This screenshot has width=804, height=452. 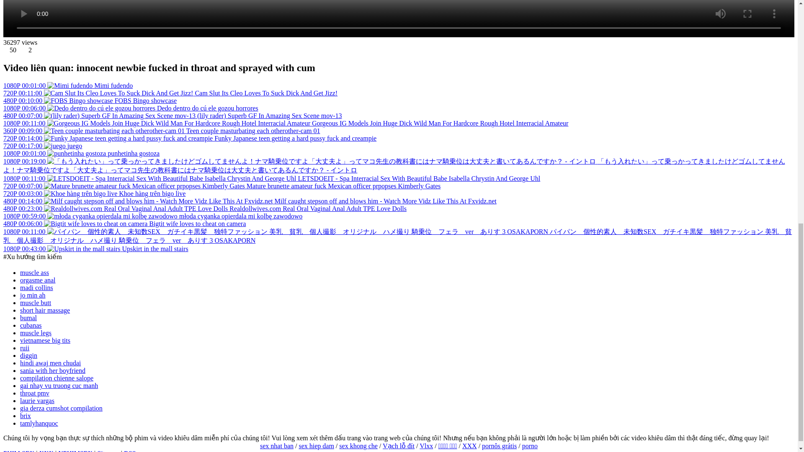 What do you see at coordinates (146, 100) in the screenshot?
I see `FOBS Bingo showcase` at bounding box center [146, 100].